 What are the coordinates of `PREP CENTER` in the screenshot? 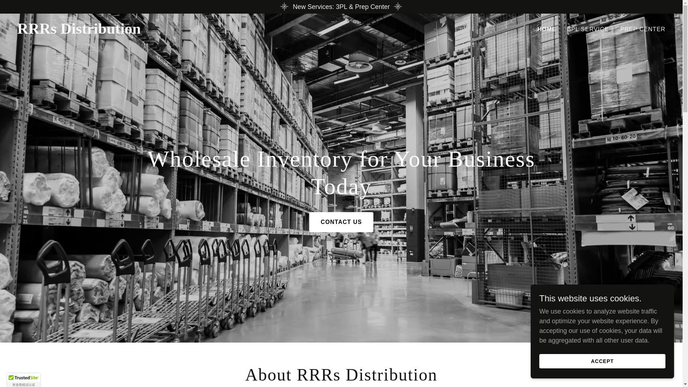 It's located at (642, 29).